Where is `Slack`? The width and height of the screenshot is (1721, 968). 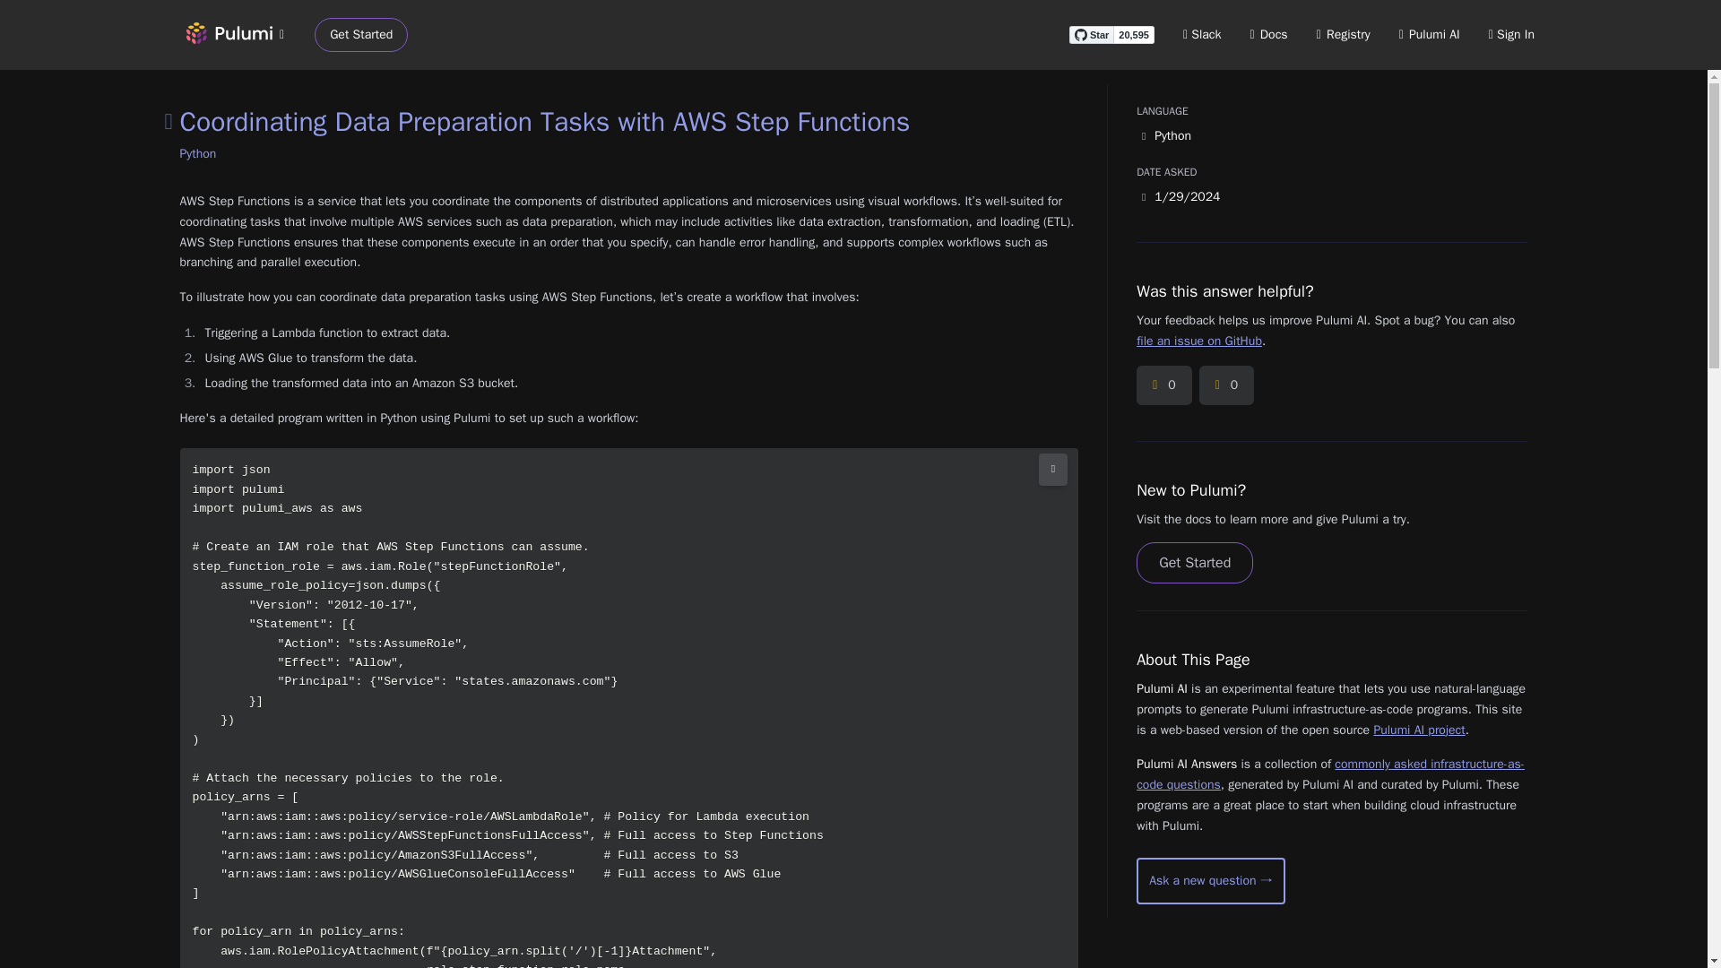
Slack is located at coordinates (1203, 34).